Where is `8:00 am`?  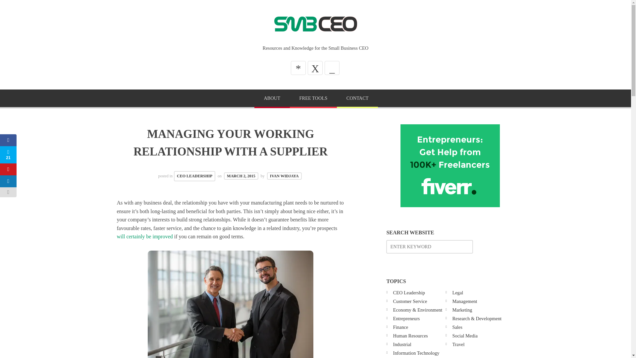
8:00 am is located at coordinates (241, 176).